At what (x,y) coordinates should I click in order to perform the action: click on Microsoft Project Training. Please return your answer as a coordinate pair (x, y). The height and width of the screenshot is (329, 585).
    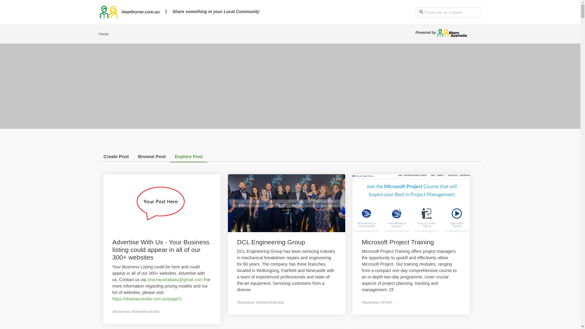
    Looking at the image, I should click on (398, 242).